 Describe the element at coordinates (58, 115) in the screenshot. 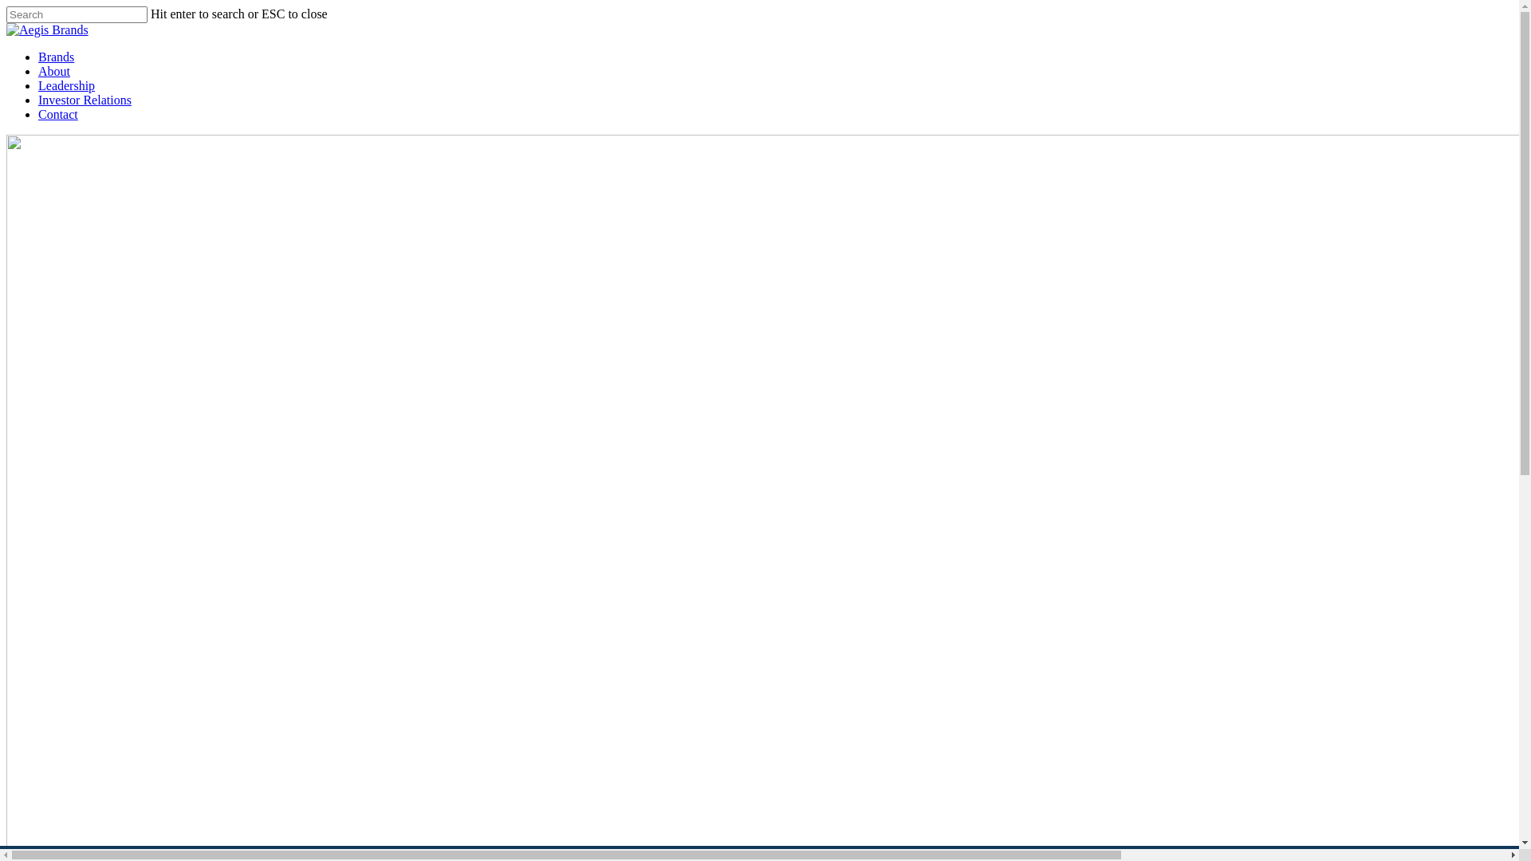

I see `Contact` at that location.